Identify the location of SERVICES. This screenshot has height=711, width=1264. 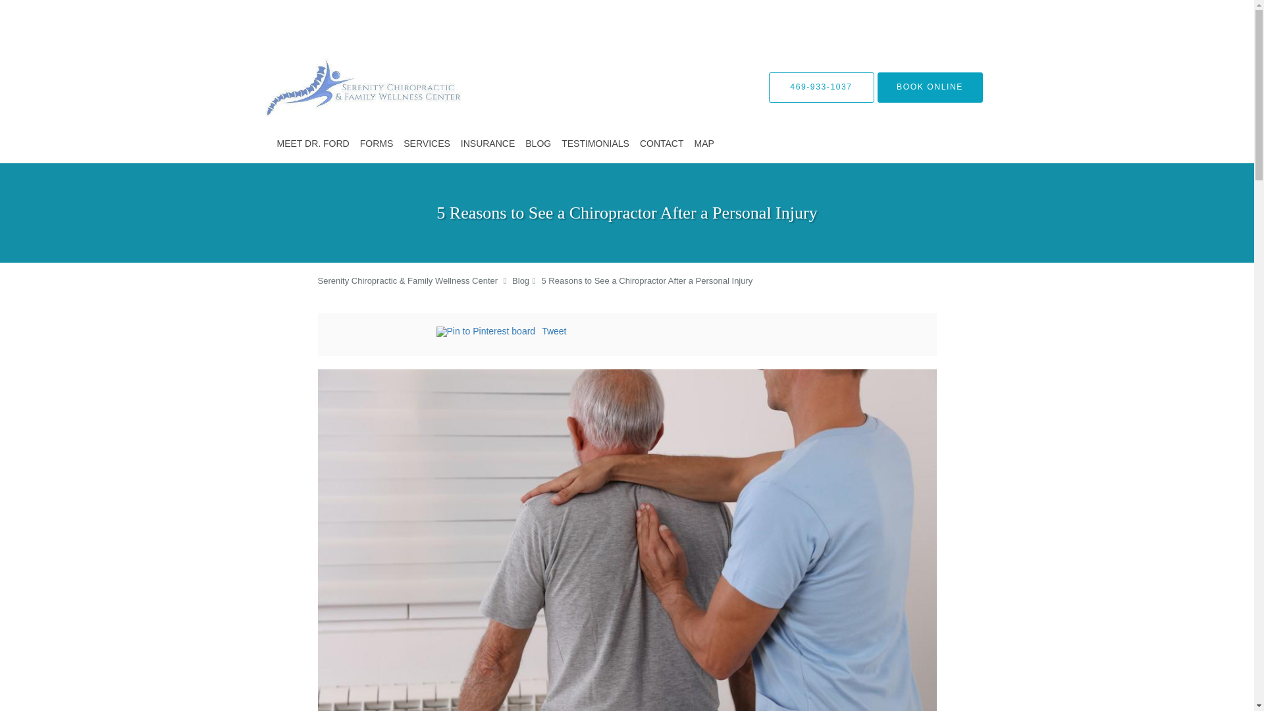
(427, 144).